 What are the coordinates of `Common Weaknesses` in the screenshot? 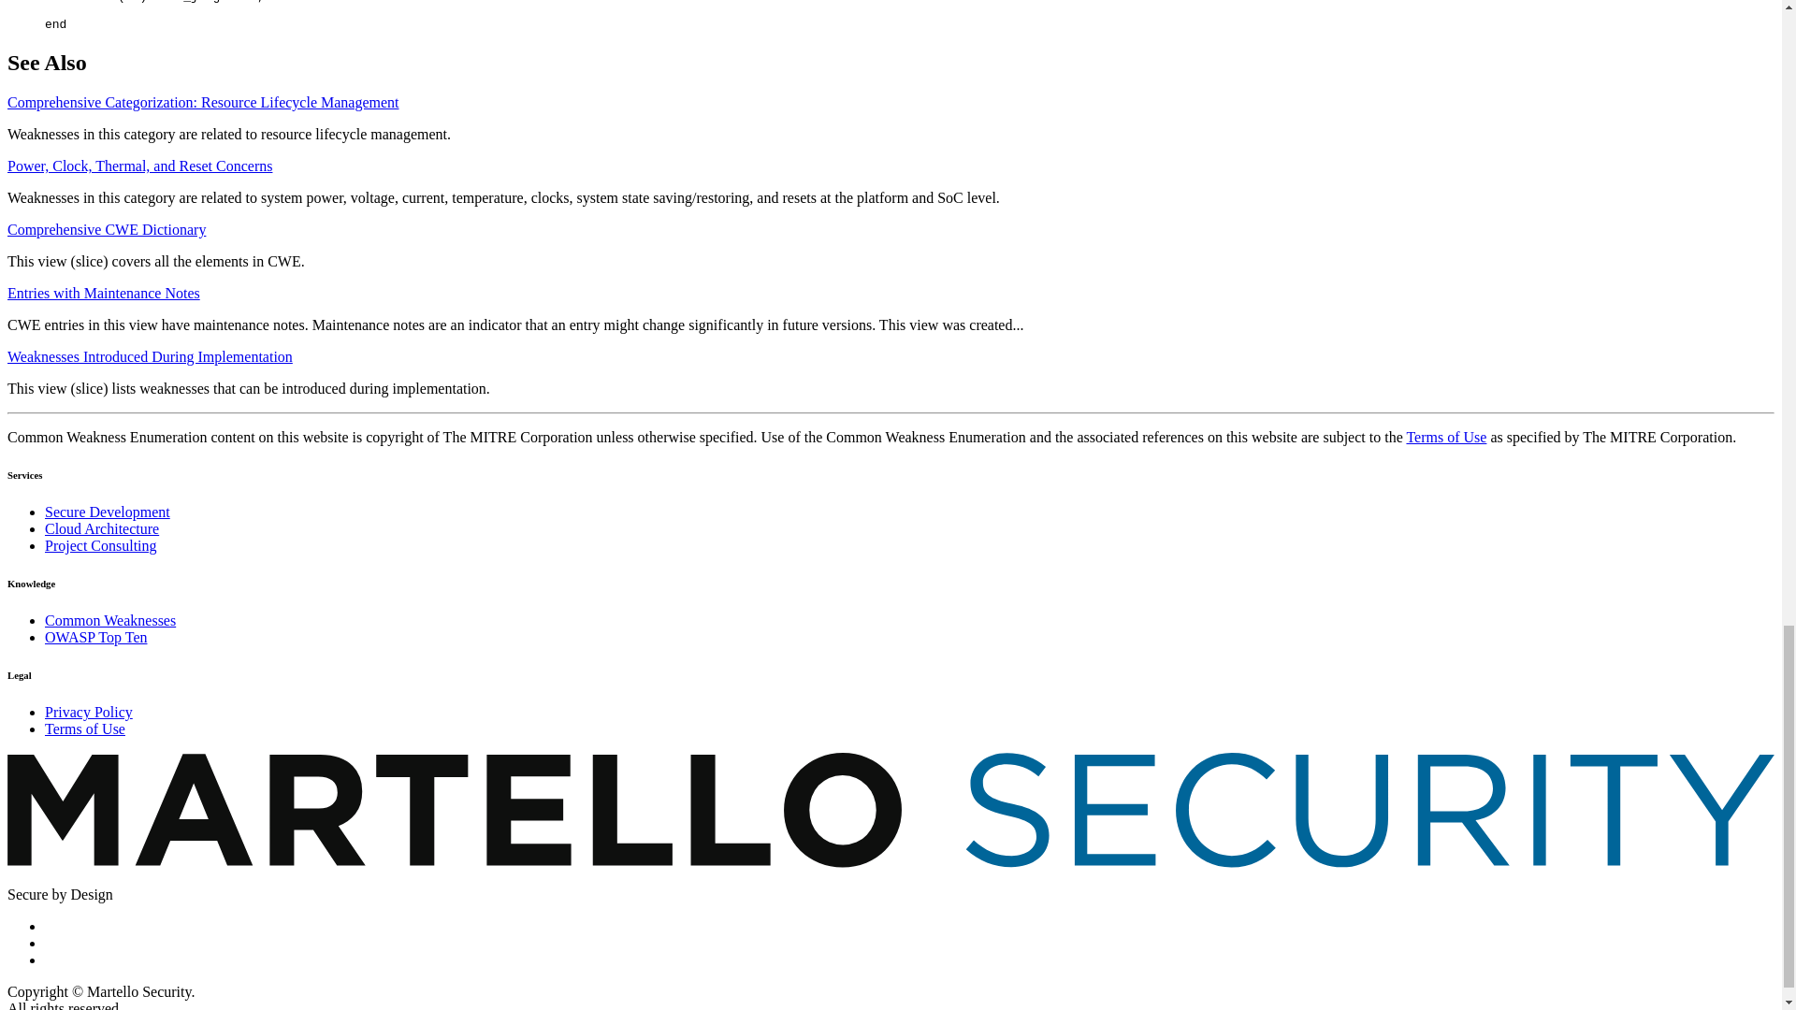 It's located at (110, 619).